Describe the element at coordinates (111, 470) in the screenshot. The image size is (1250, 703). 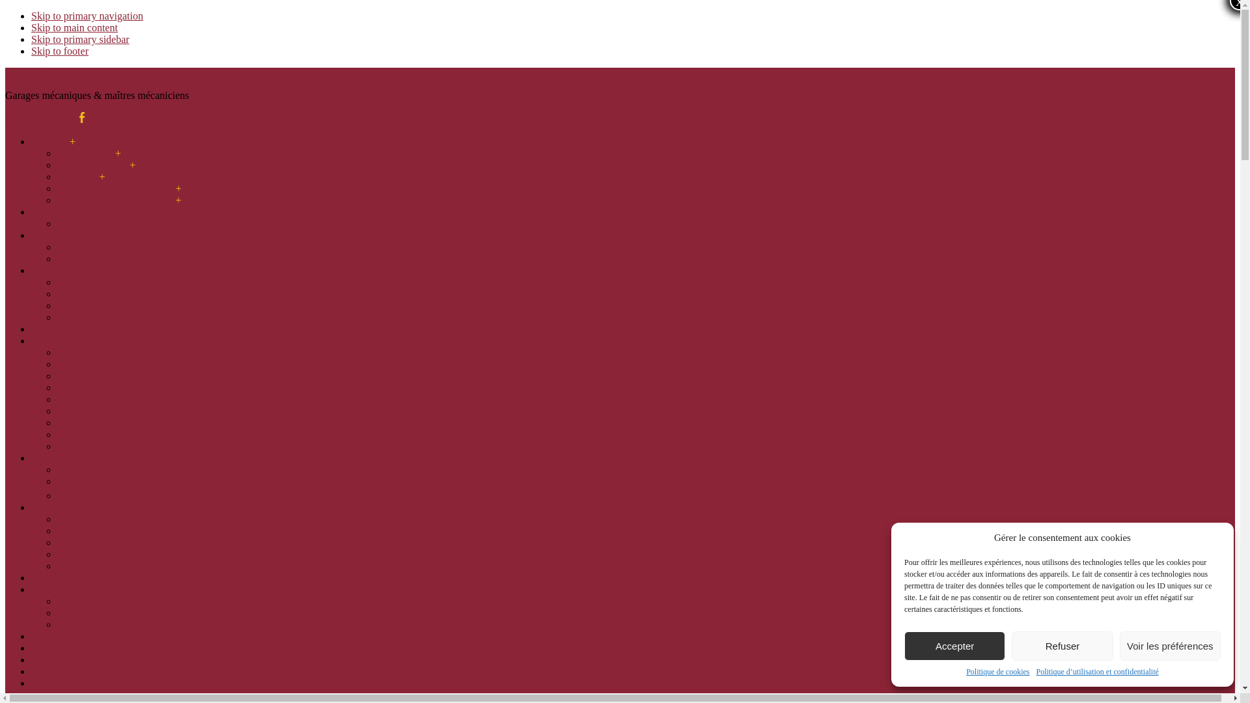
I see `> Nouvelles technologies` at that location.